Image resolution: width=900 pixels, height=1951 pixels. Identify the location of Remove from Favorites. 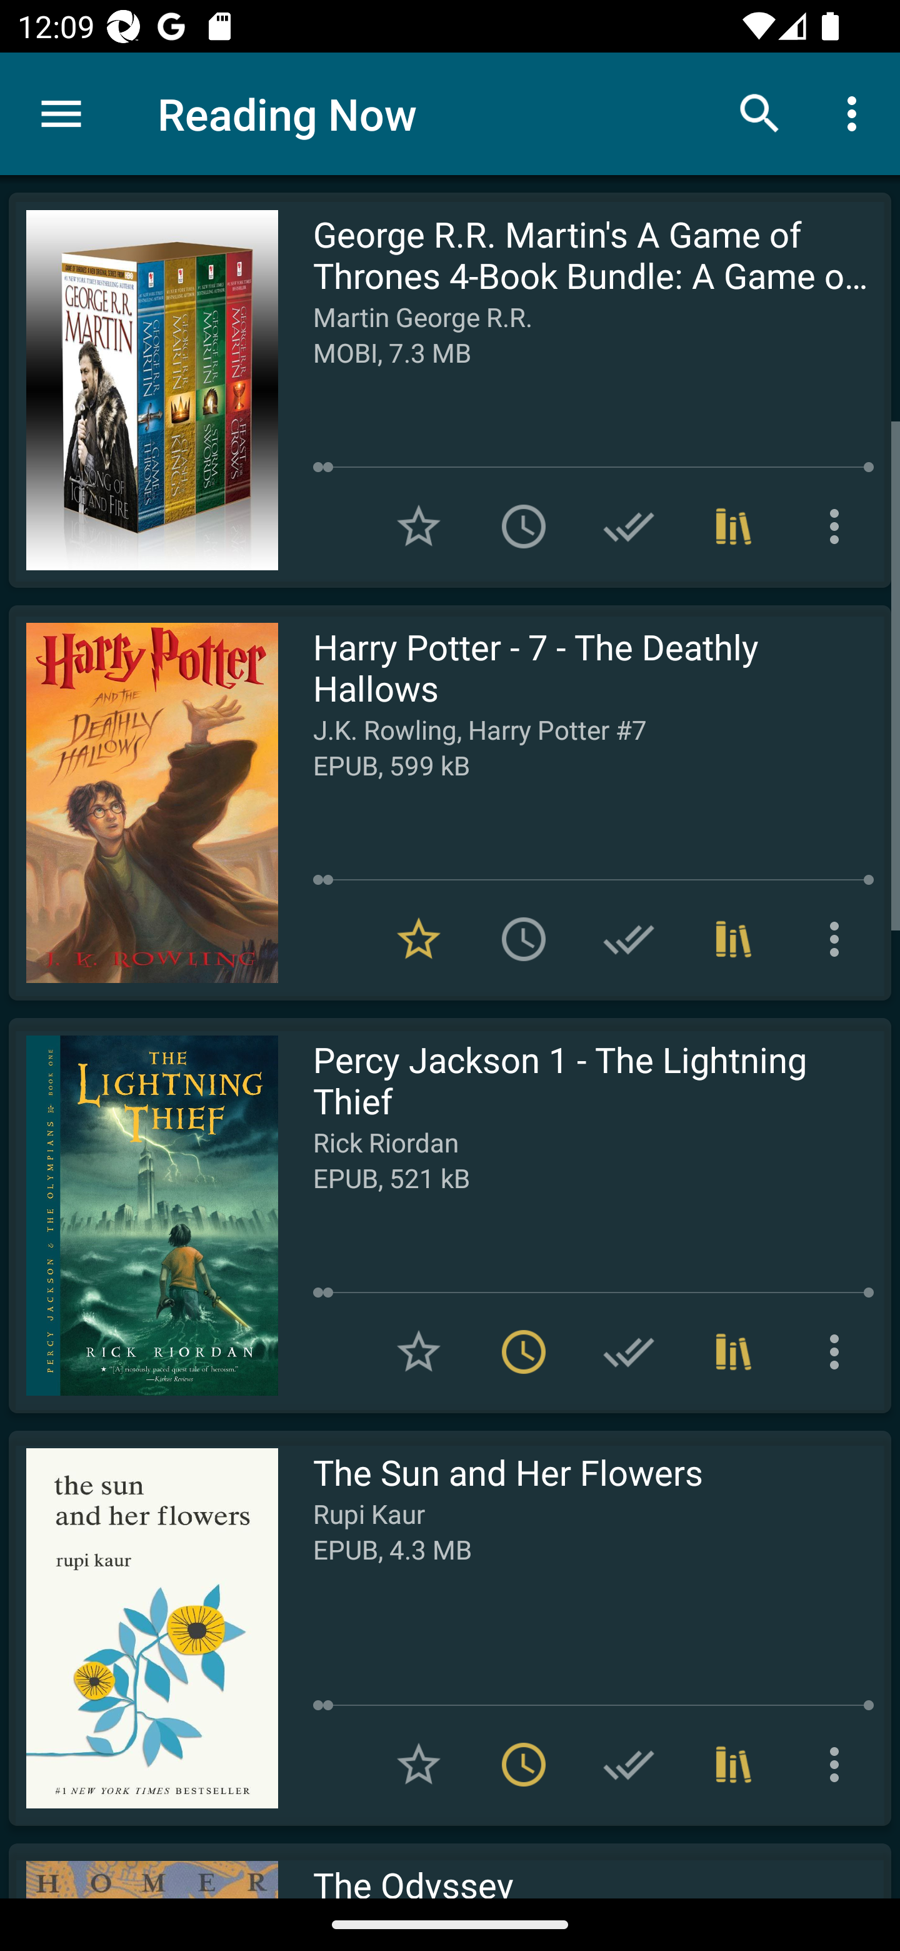
(419, 938).